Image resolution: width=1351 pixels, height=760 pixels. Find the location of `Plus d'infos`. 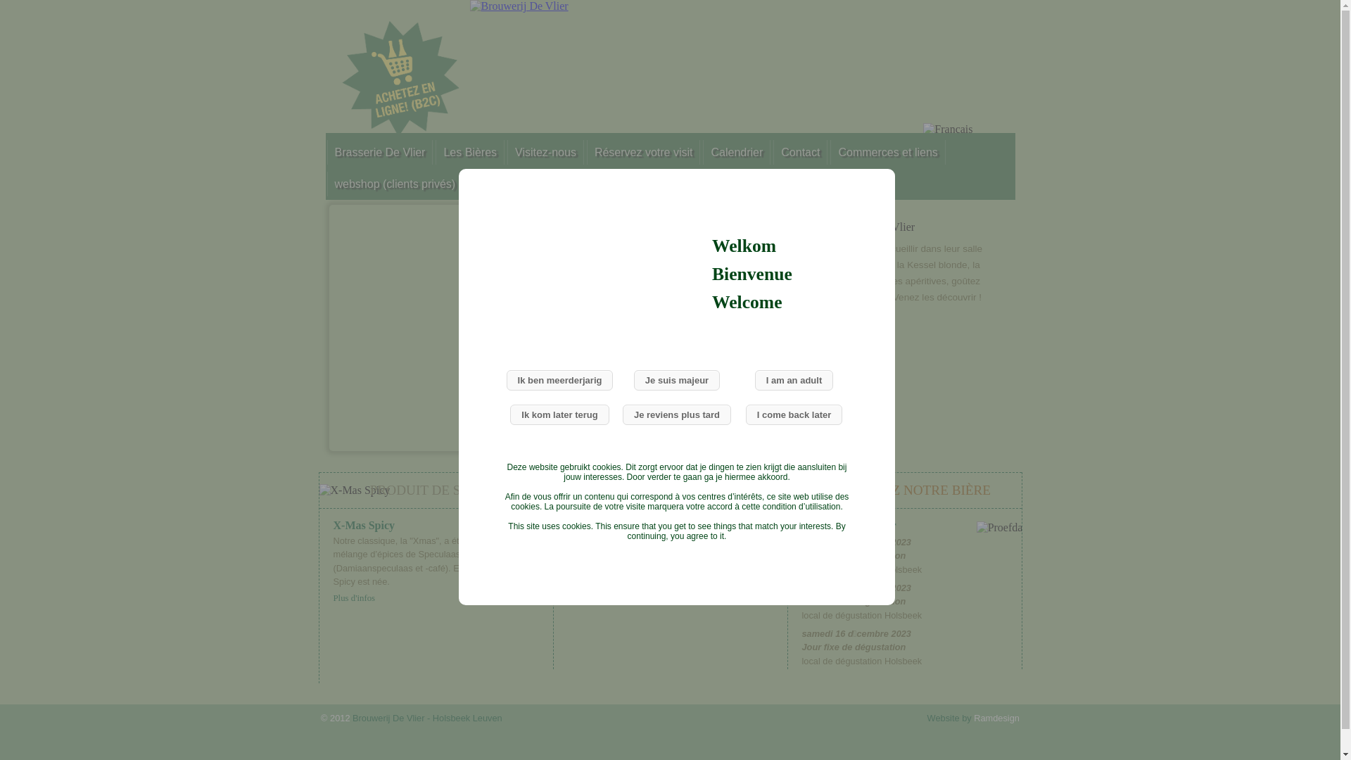

Plus d'infos is located at coordinates (436, 598).